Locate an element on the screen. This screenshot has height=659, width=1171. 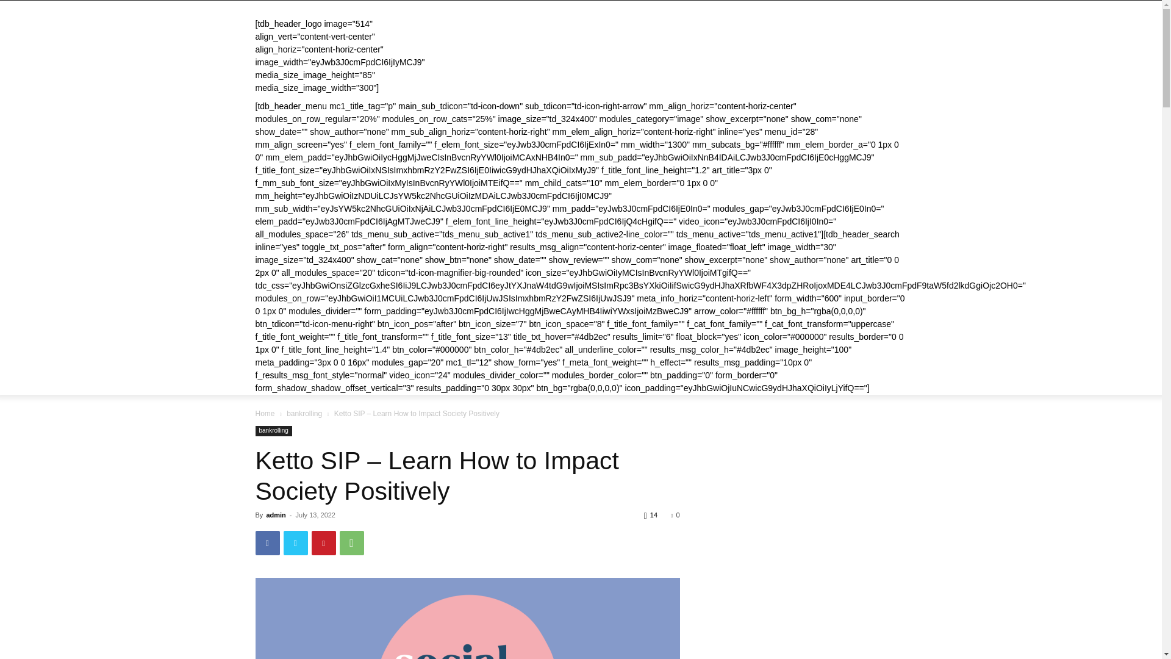
admin is located at coordinates (276, 515).